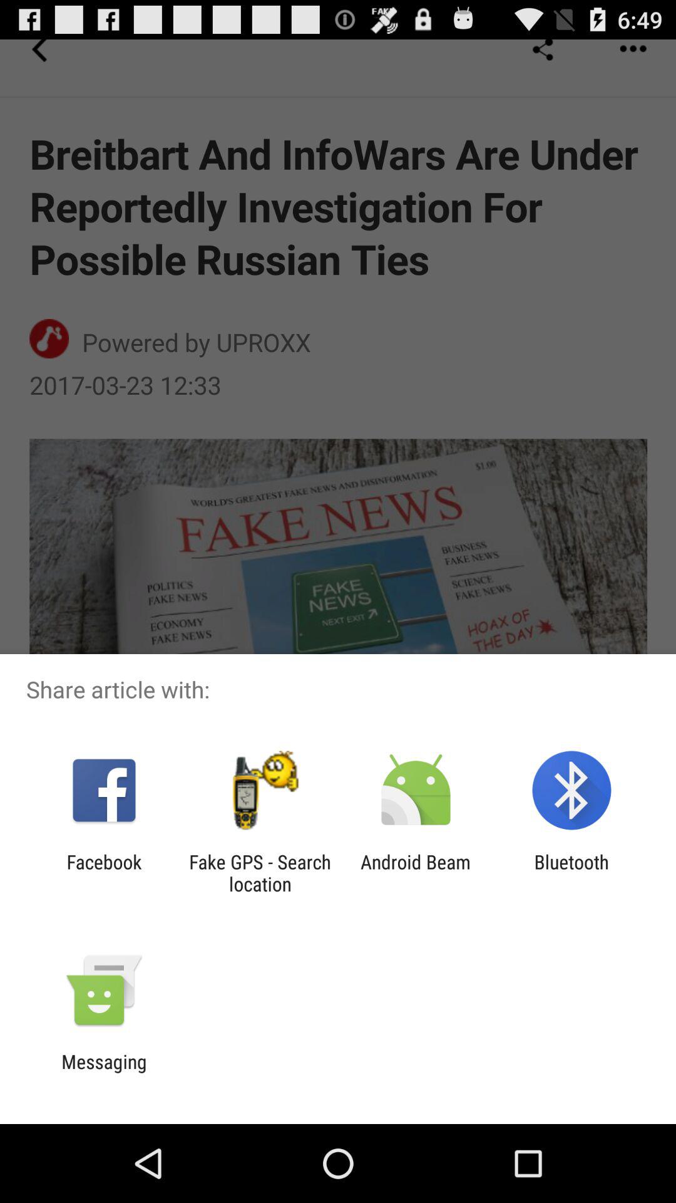 The height and width of the screenshot is (1203, 676). What do you see at coordinates (104, 1073) in the screenshot?
I see `tap the messaging icon` at bounding box center [104, 1073].